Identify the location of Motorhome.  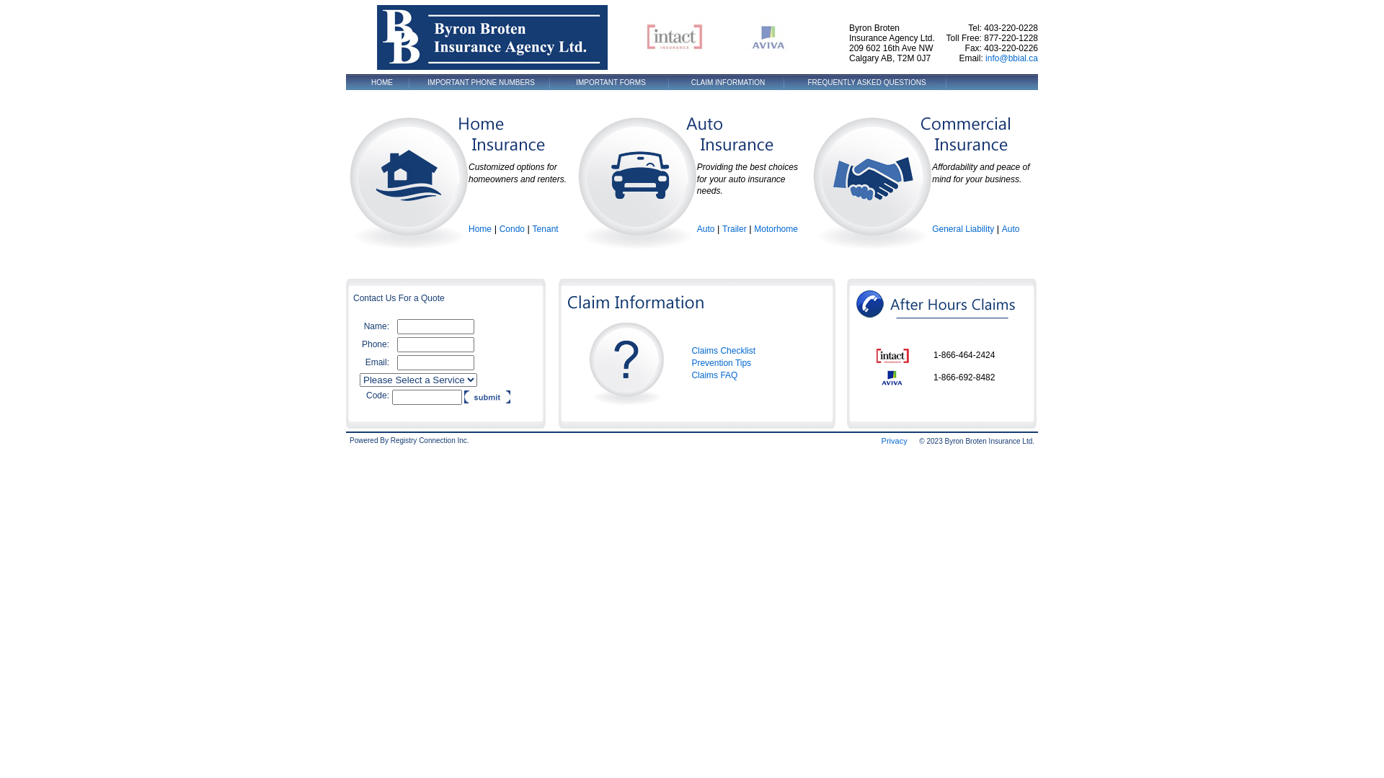
(776, 229).